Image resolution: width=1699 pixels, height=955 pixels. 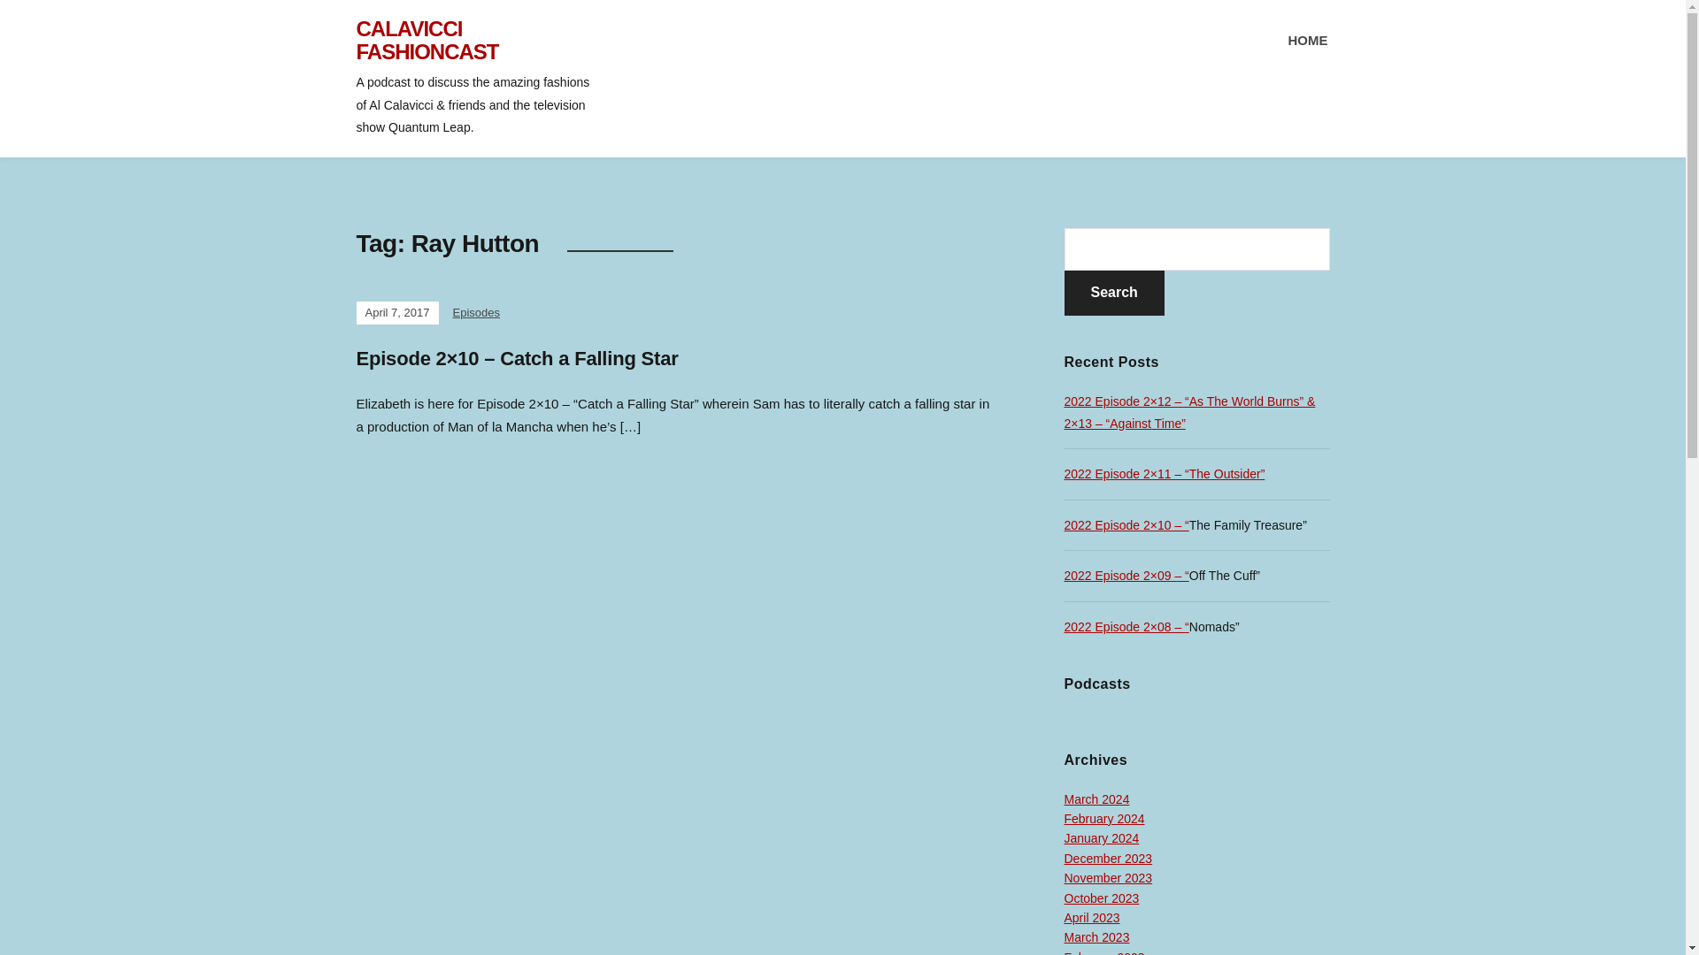 What do you see at coordinates (1107, 877) in the screenshot?
I see `November 2023` at bounding box center [1107, 877].